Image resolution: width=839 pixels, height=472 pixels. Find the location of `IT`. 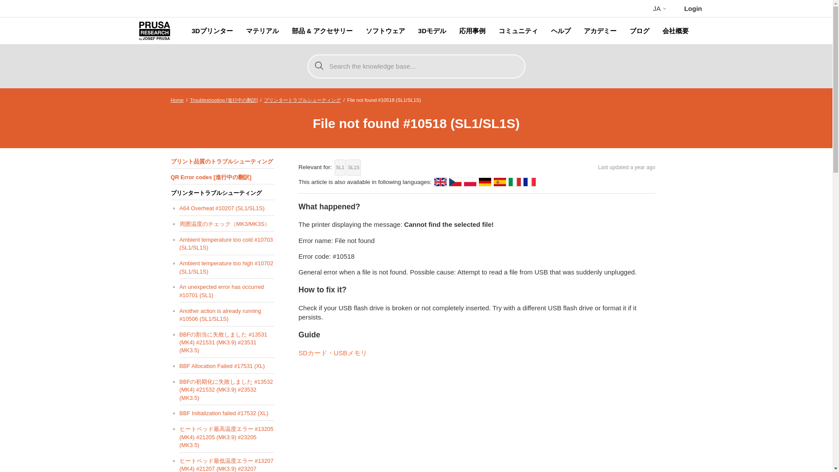

IT is located at coordinates (515, 182).